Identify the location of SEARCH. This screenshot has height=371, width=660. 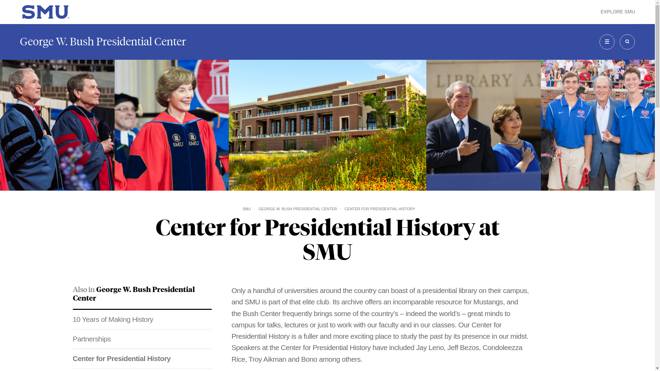
(627, 42).